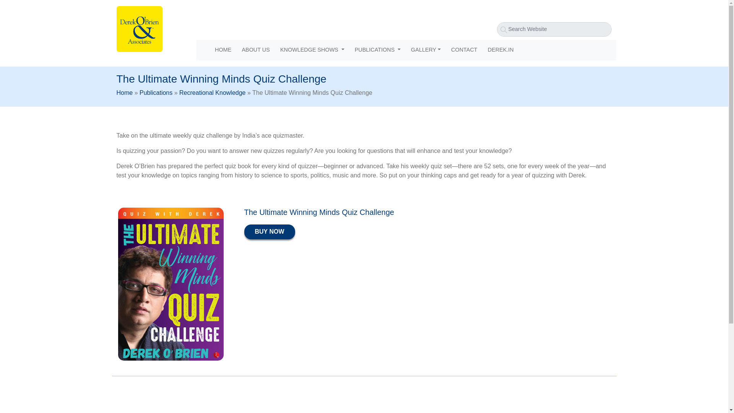 The height and width of the screenshot is (413, 734). What do you see at coordinates (500, 50) in the screenshot?
I see `DEREK.IN` at bounding box center [500, 50].